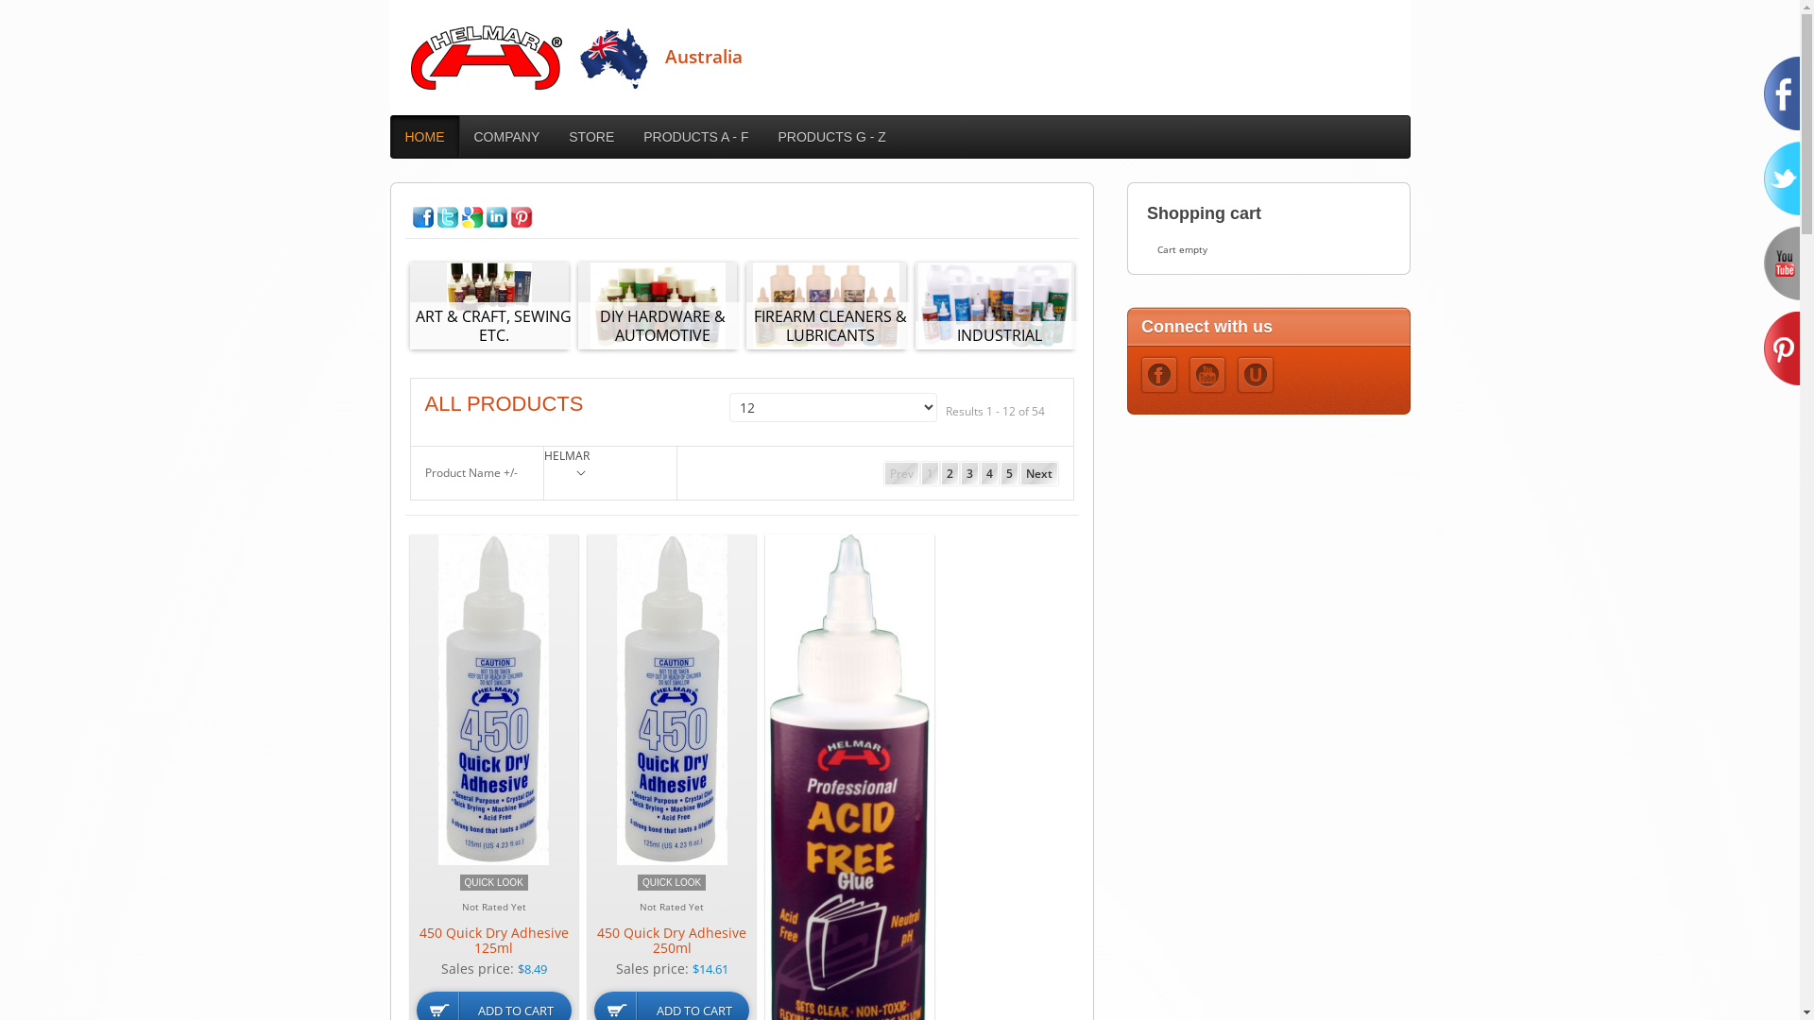 The image size is (1814, 1020). Describe the element at coordinates (826, 306) in the screenshot. I see `FIREARM CLEANERS & LUBRICANTS` at that location.